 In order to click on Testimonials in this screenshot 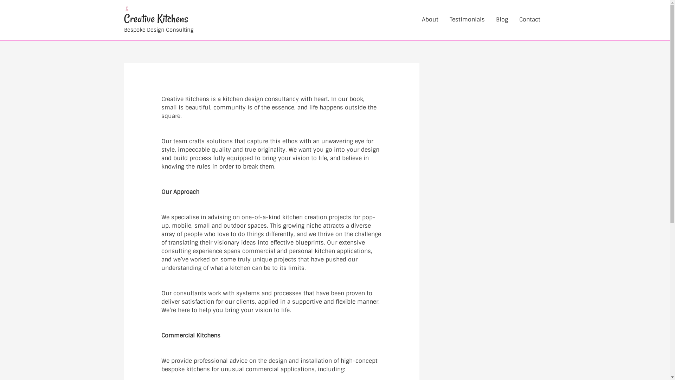, I will do `click(467, 20)`.